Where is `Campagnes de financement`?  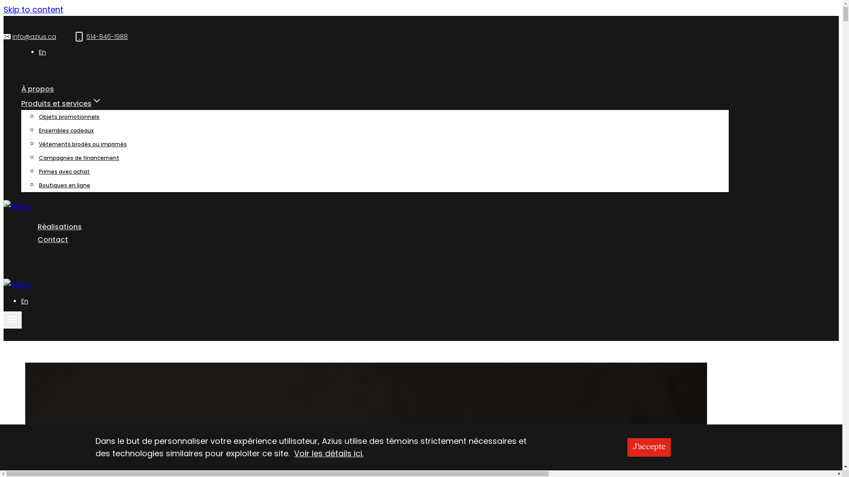
Campagnes de financement is located at coordinates (79, 158).